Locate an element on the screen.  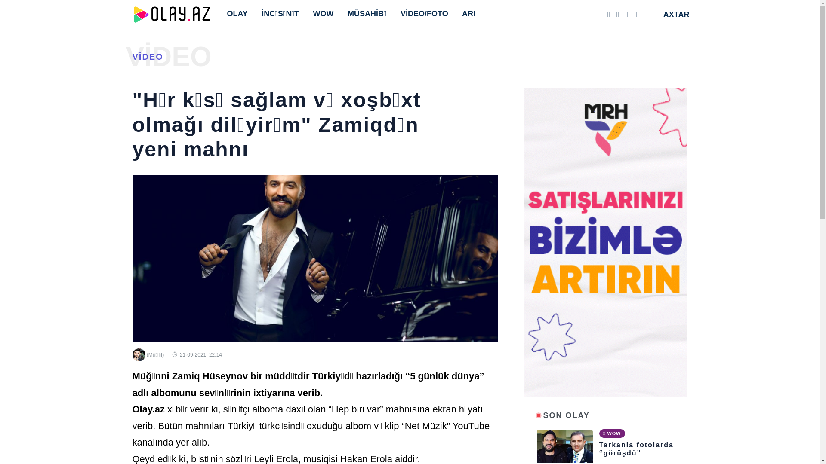
SON OLAY is located at coordinates (567, 416).